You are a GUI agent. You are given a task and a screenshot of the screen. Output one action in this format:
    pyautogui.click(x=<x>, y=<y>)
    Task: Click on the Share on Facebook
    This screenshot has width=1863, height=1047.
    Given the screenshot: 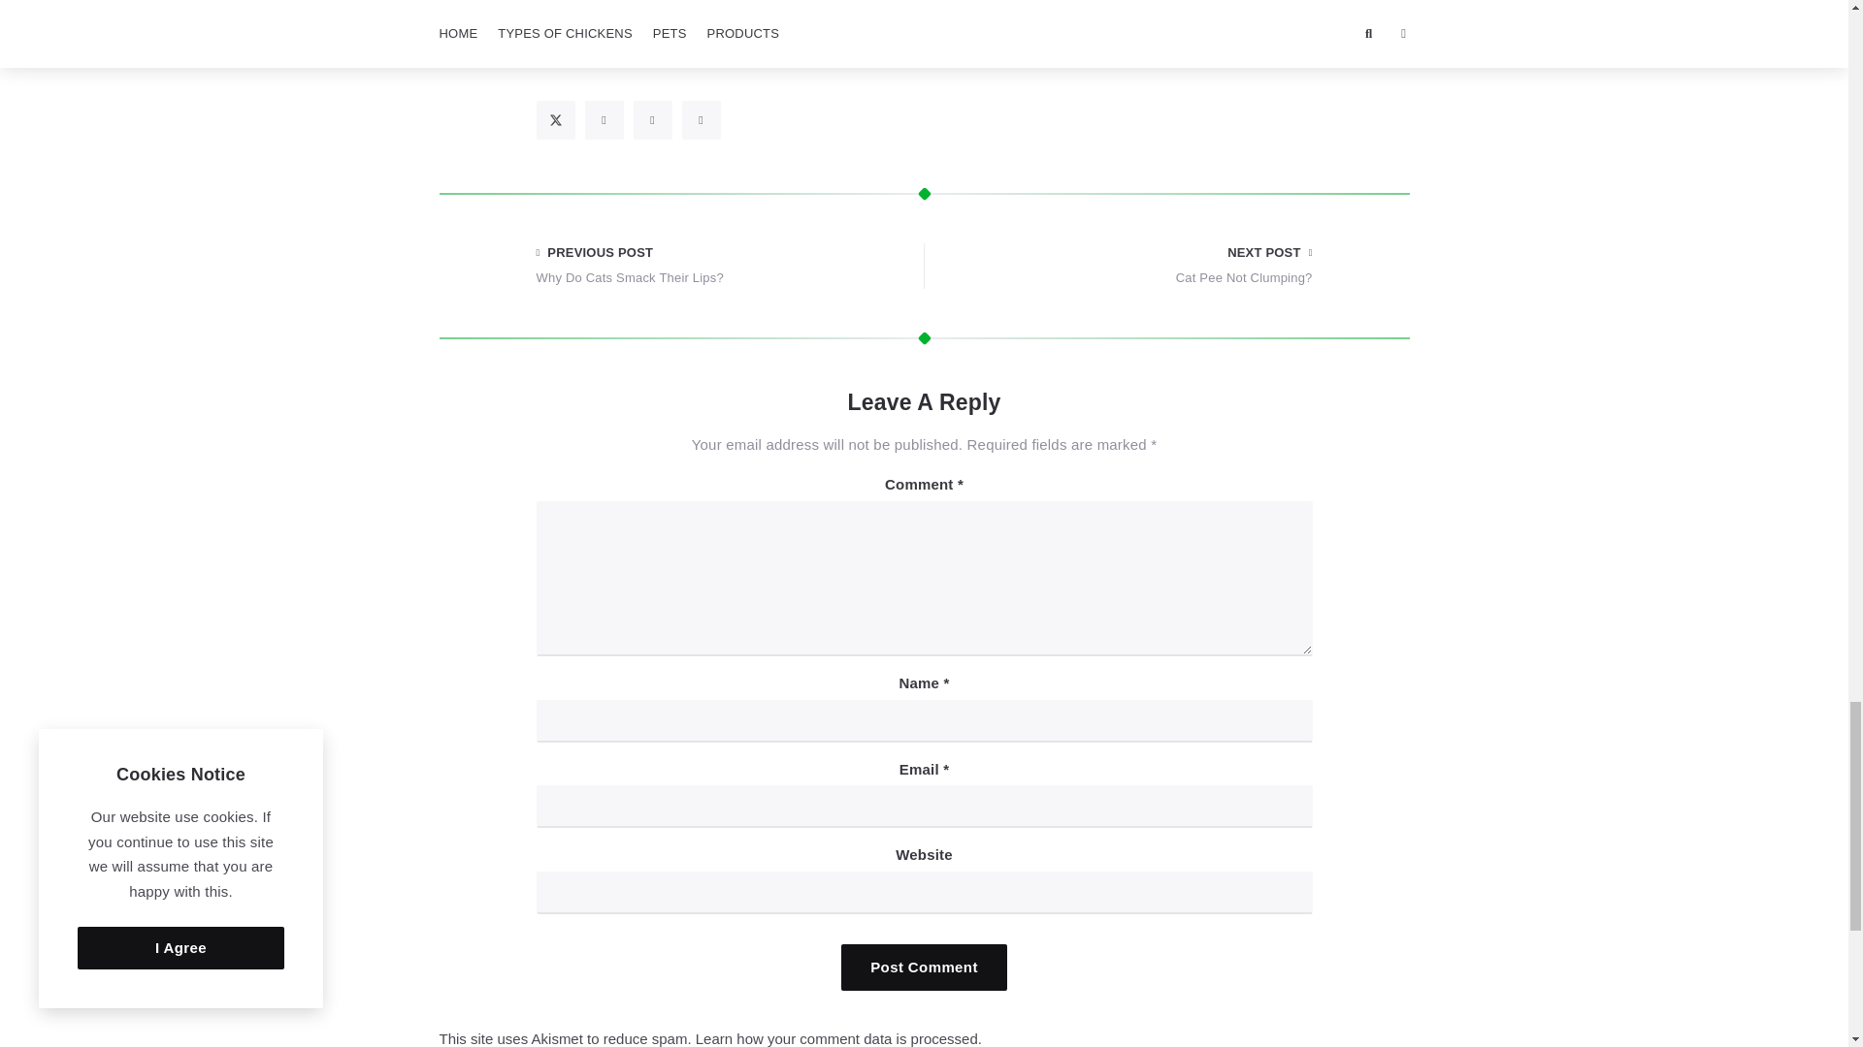 What is the action you would take?
    pyautogui.click(x=604, y=119)
    